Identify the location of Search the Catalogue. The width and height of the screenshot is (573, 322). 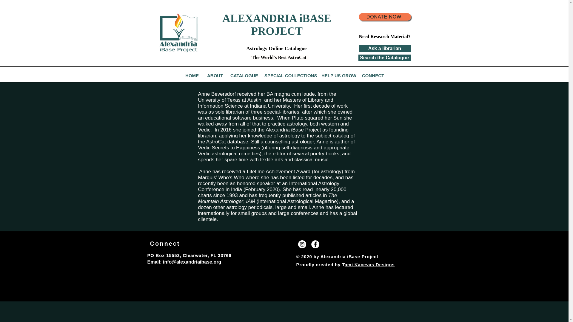
(384, 58).